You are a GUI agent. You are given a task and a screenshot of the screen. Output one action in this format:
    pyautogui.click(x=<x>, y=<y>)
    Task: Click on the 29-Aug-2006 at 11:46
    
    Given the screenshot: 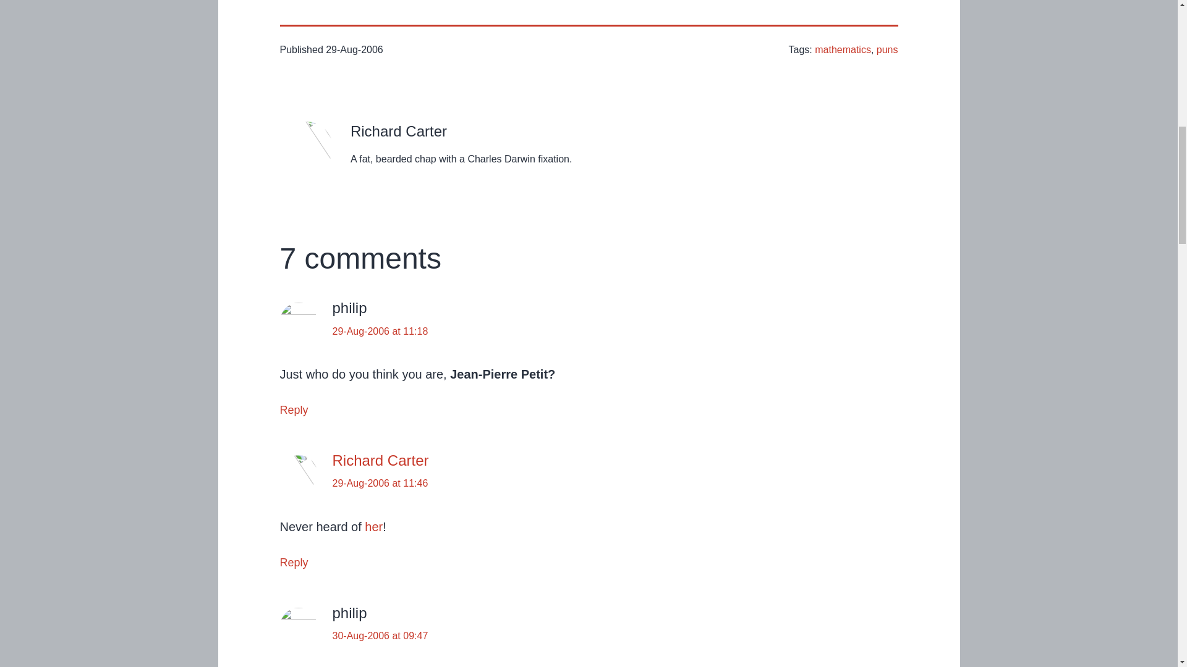 What is the action you would take?
    pyautogui.click(x=380, y=483)
    